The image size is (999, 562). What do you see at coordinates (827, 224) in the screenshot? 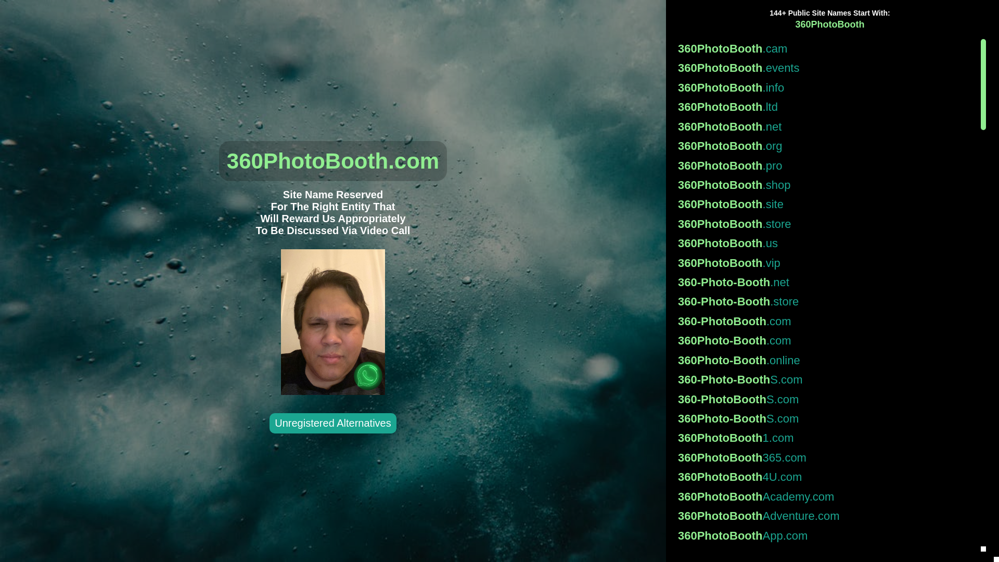
I see `360PhotoBooth.store` at bounding box center [827, 224].